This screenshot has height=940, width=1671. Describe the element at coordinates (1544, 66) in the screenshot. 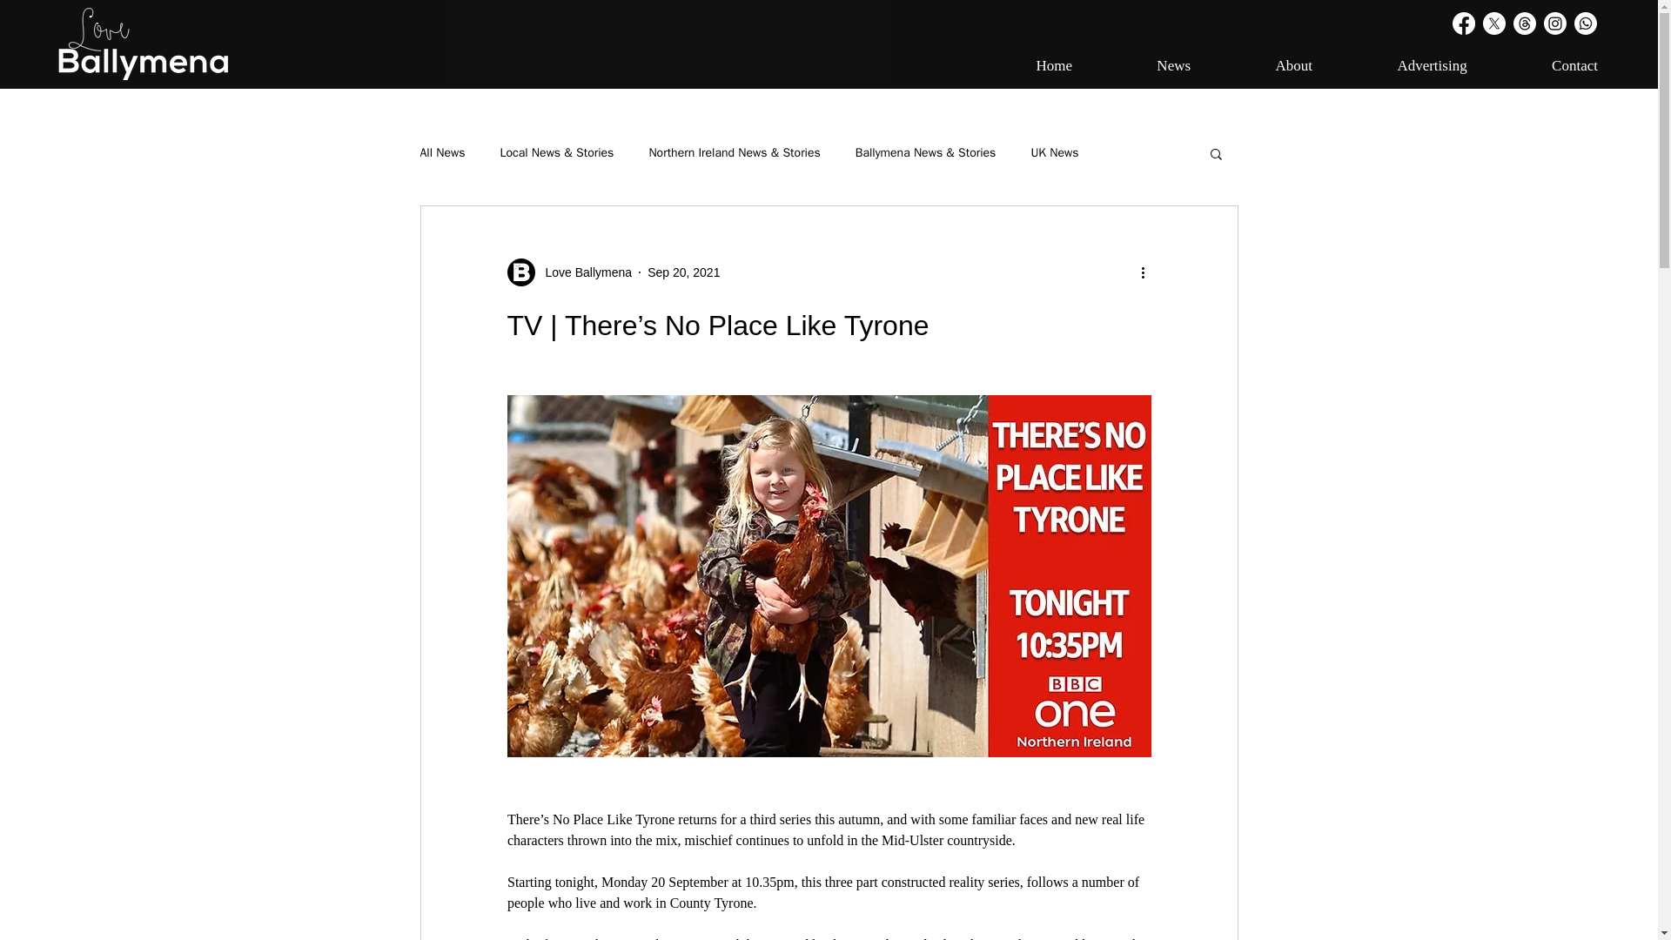

I see `Contact` at that location.